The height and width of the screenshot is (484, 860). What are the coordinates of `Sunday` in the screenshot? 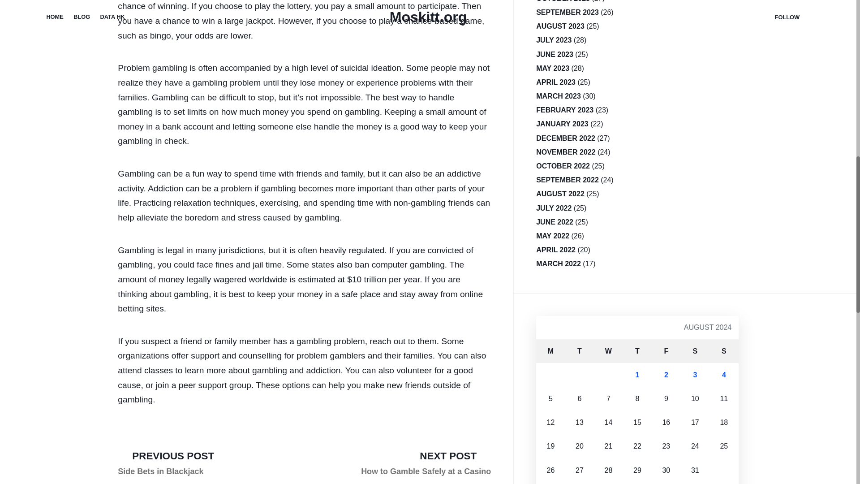 It's located at (724, 351).